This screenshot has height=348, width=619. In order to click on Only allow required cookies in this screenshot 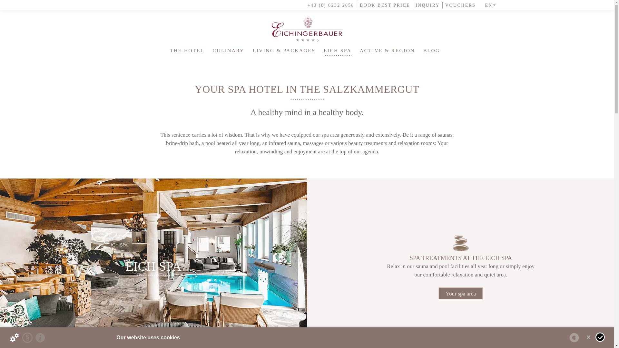, I will do `click(588, 337)`.